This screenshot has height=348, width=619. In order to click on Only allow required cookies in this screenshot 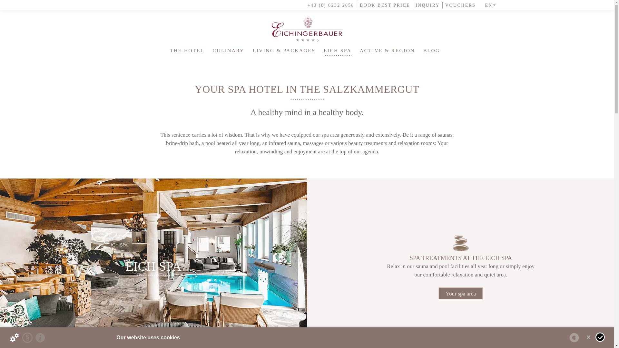, I will do `click(588, 337)`.